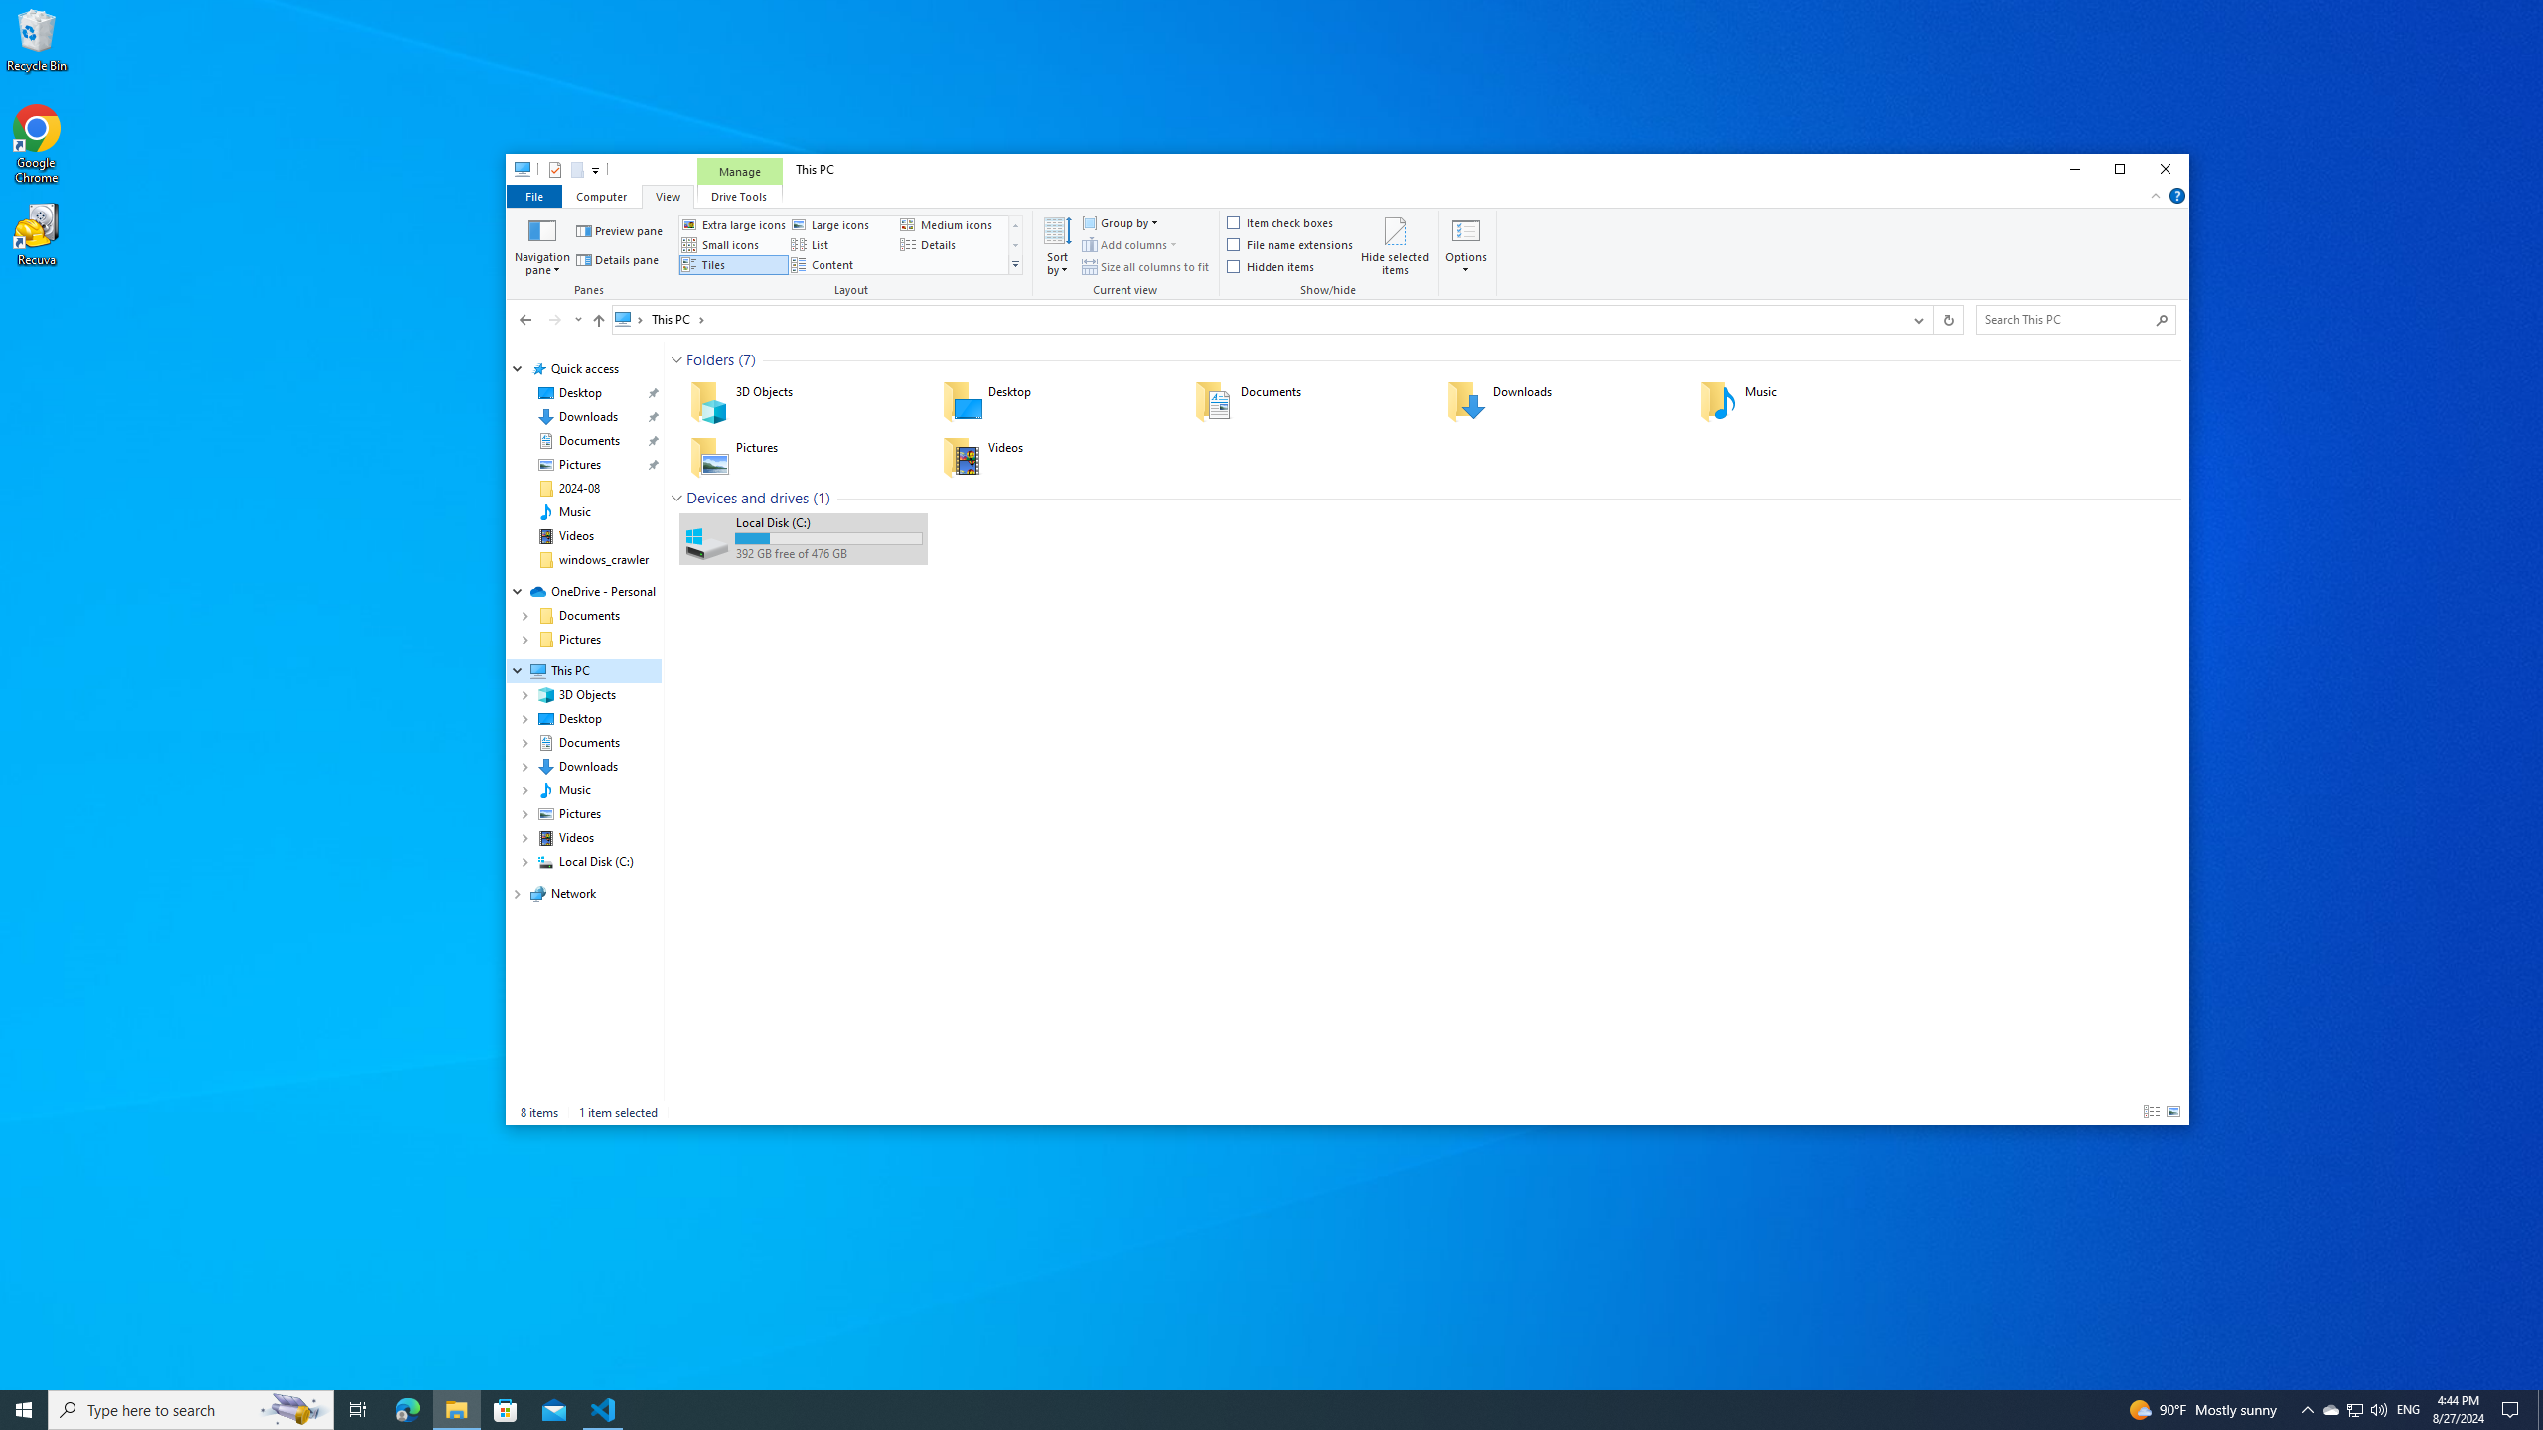  What do you see at coordinates (630, 318) in the screenshot?
I see `All locations` at bounding box center [630, 318].